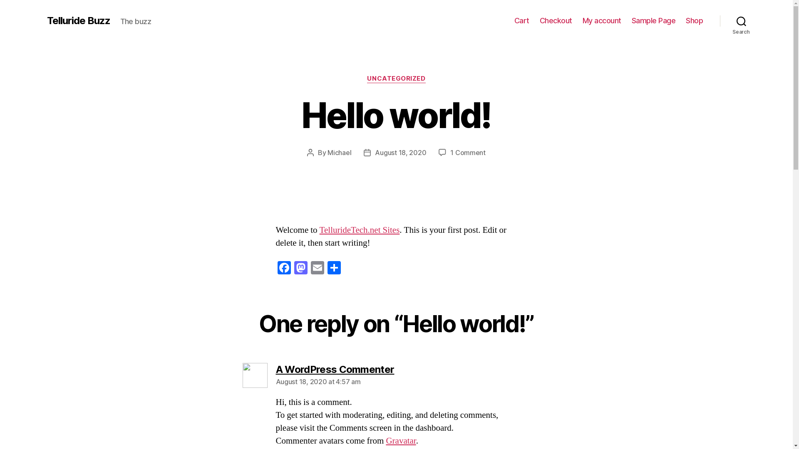 The height and width of the screenshot is (449, 799). I want to click on August 18, 2020, so click(400, 153).